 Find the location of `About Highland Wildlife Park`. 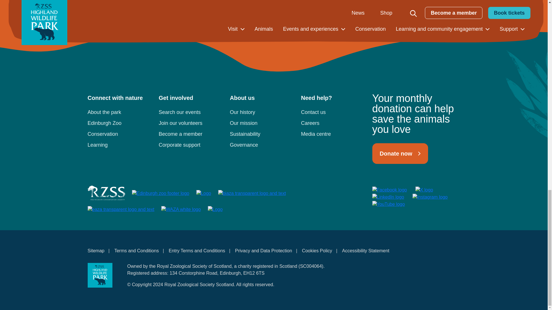

About Highland Wildlife Park is located at coordinates (120, 113).